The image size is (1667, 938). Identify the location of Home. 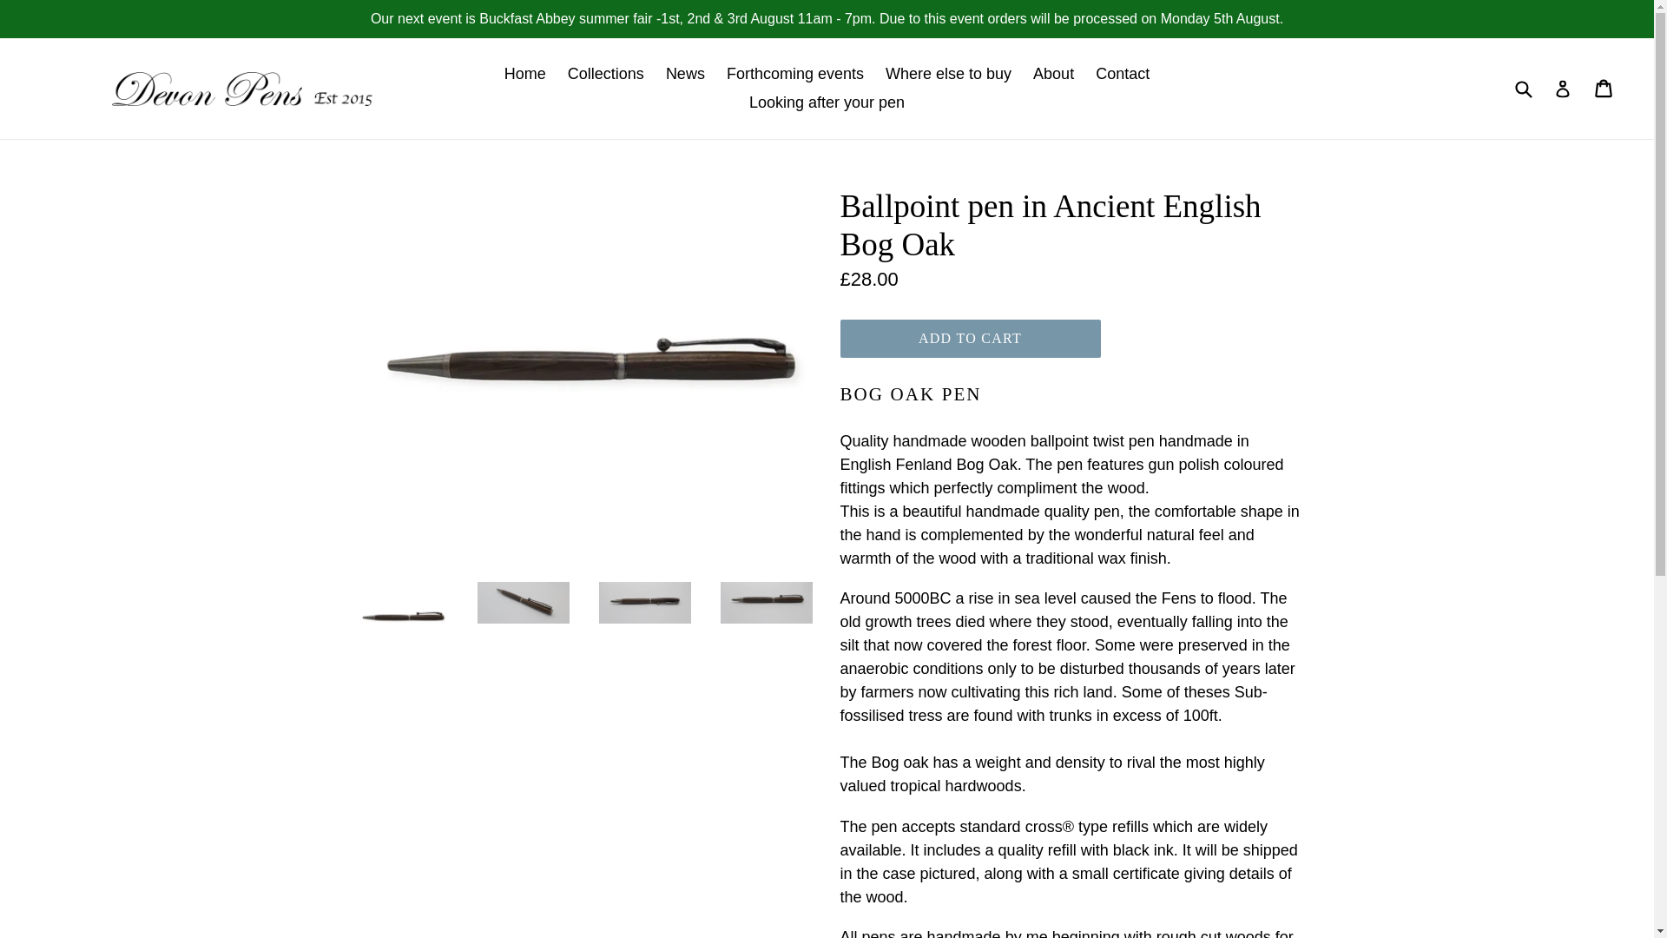
(524, 74).